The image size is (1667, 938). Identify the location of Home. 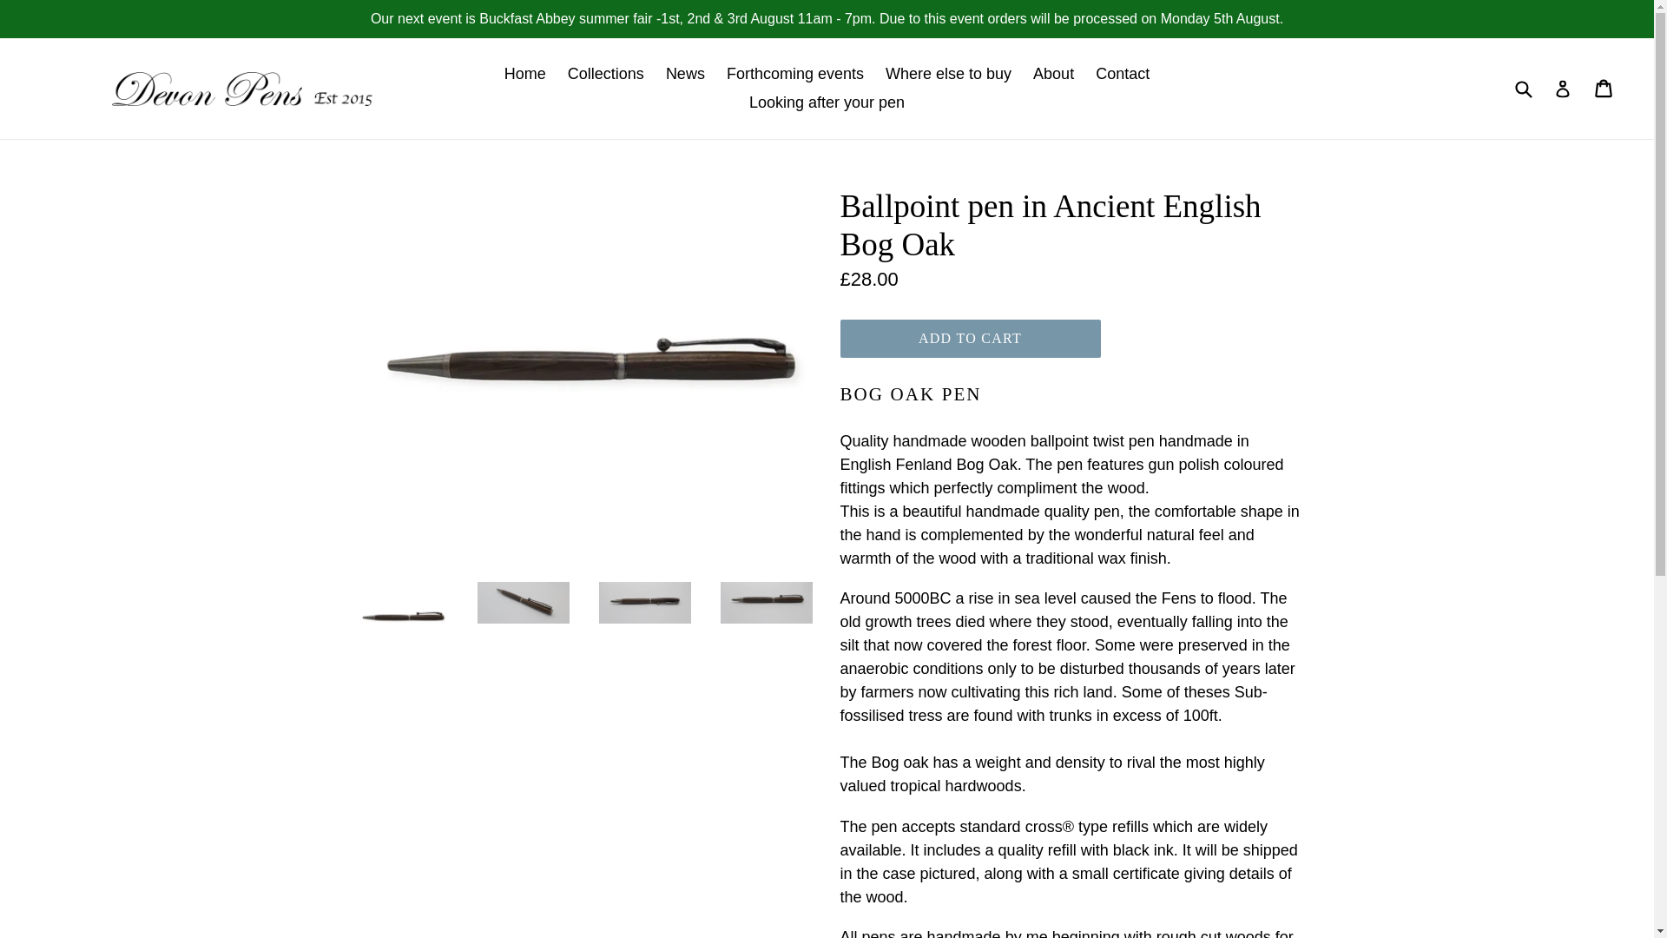
(524, 74).